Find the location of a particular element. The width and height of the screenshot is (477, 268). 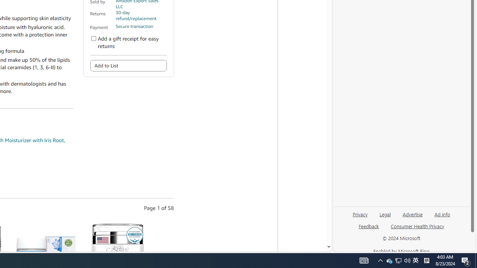

Consumer Health Privacy is located at coordinates (417, 226).